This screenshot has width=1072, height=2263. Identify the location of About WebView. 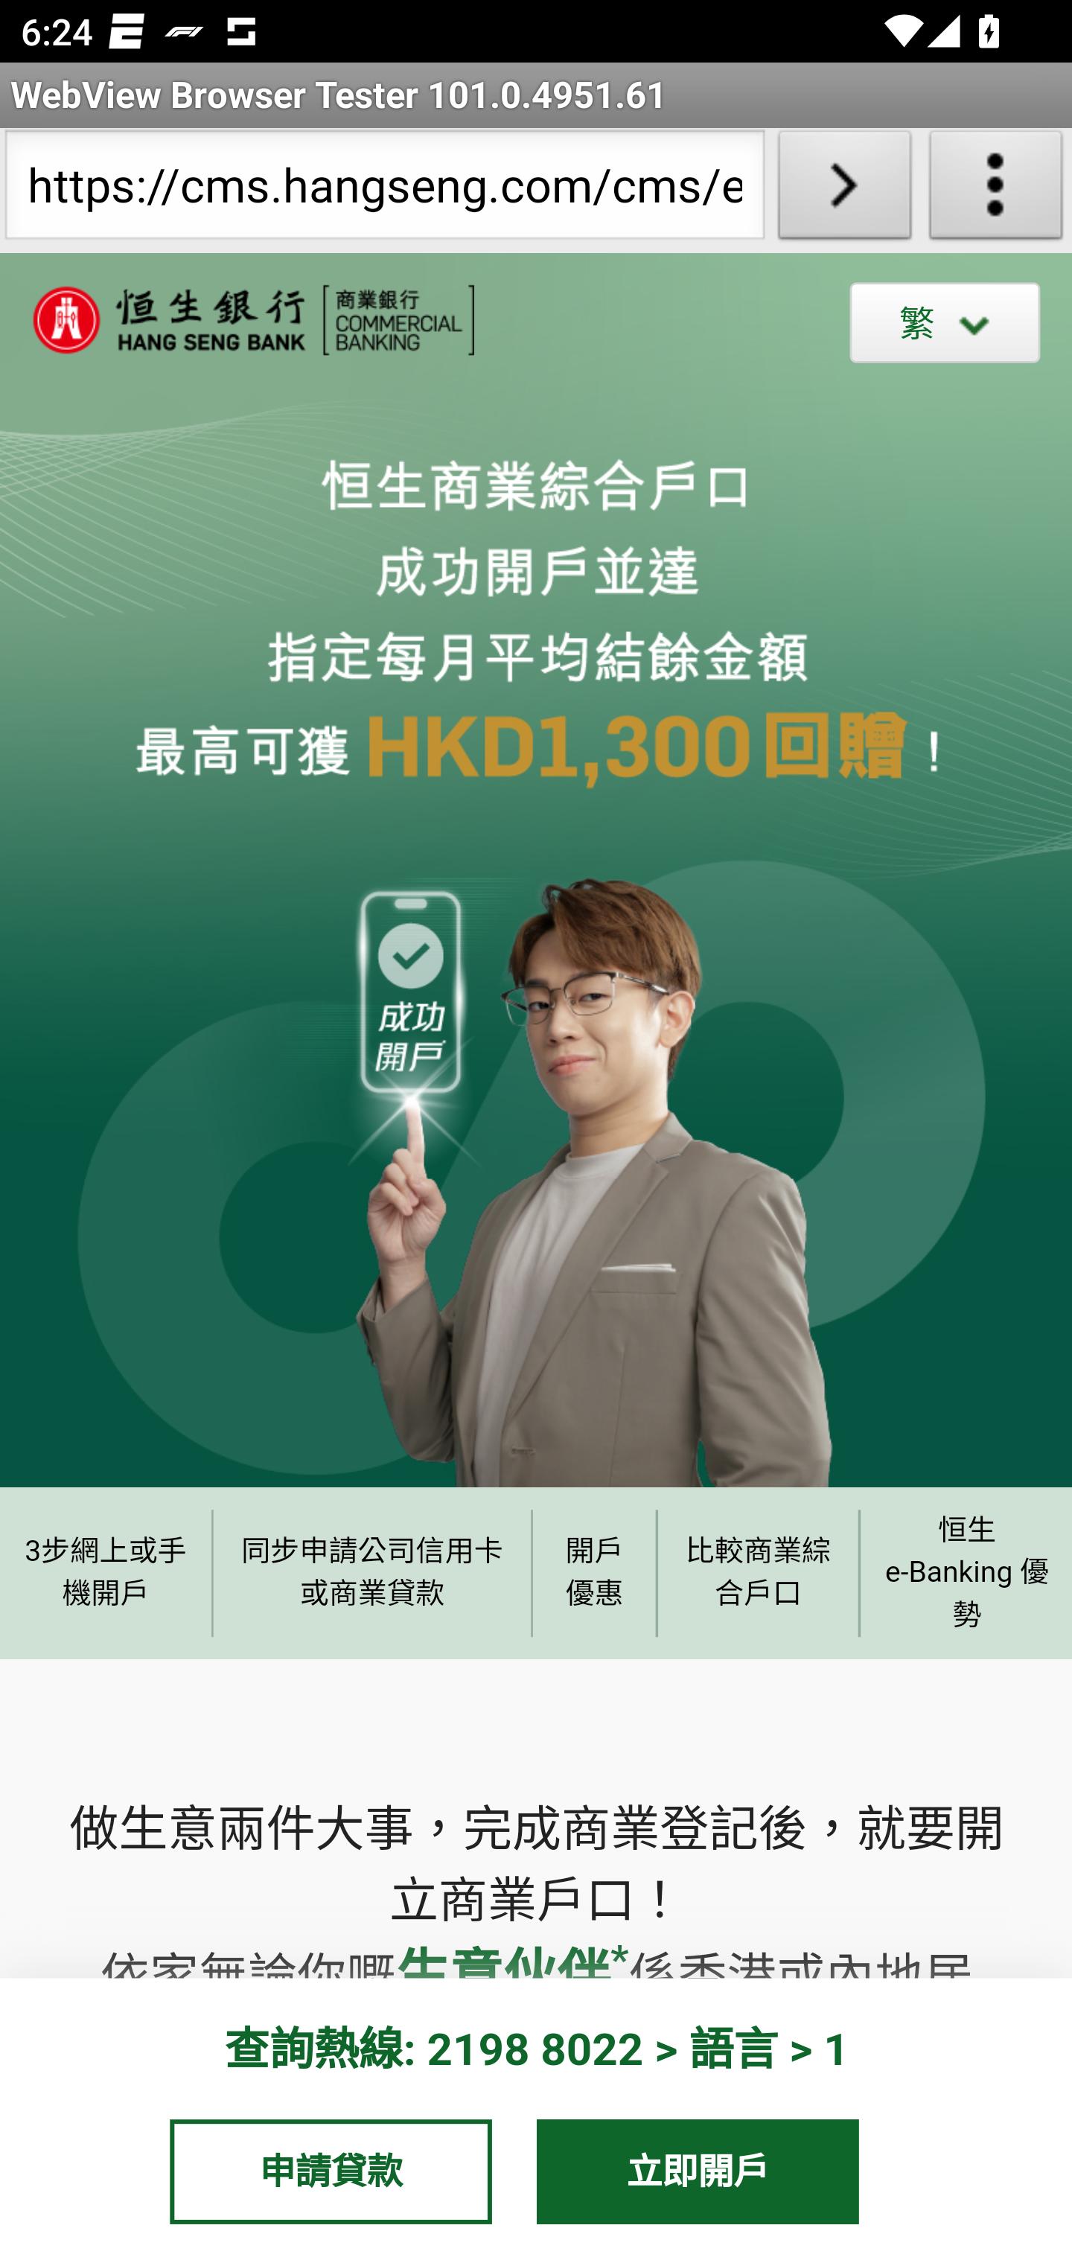
(996, 191).